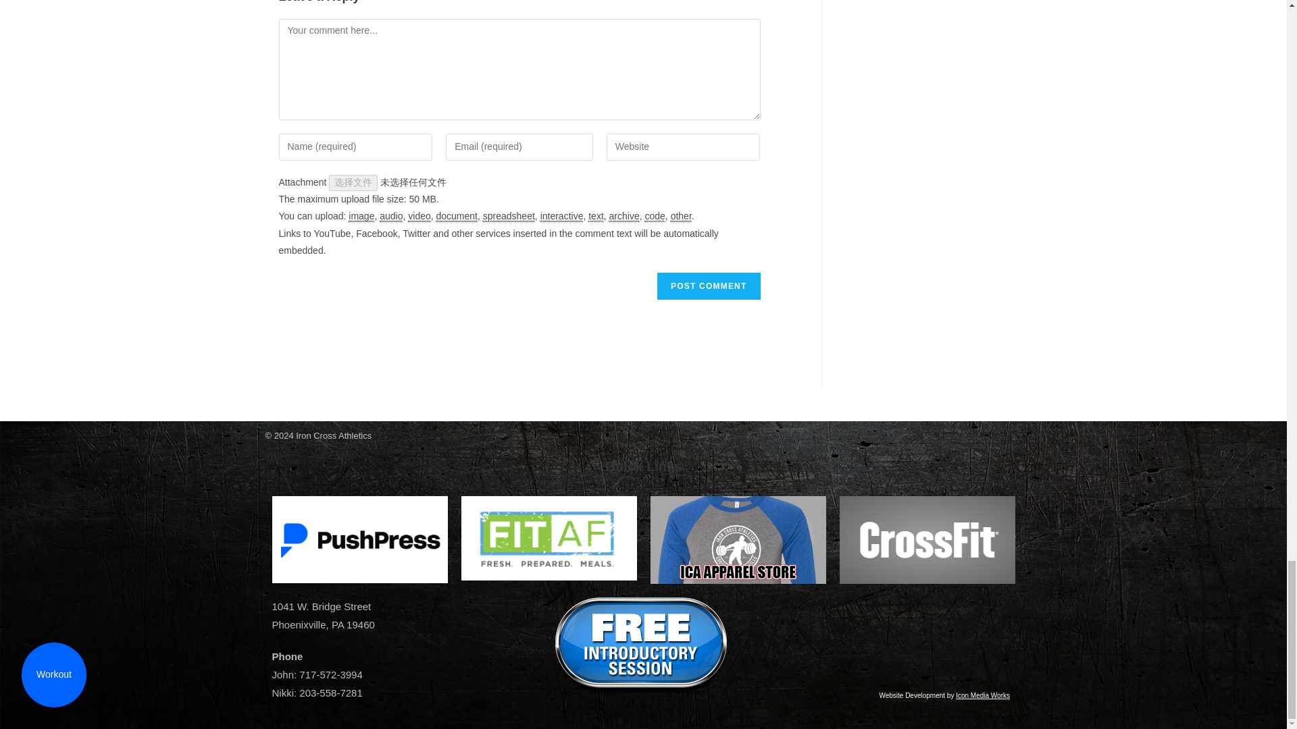 The height and width of the screenshot is (729, 1297). What do you see at coordinates (624, 216) in the screenshot?
I see `tar, zip, gz, rar, 7z` at bounding box center [624, 216].